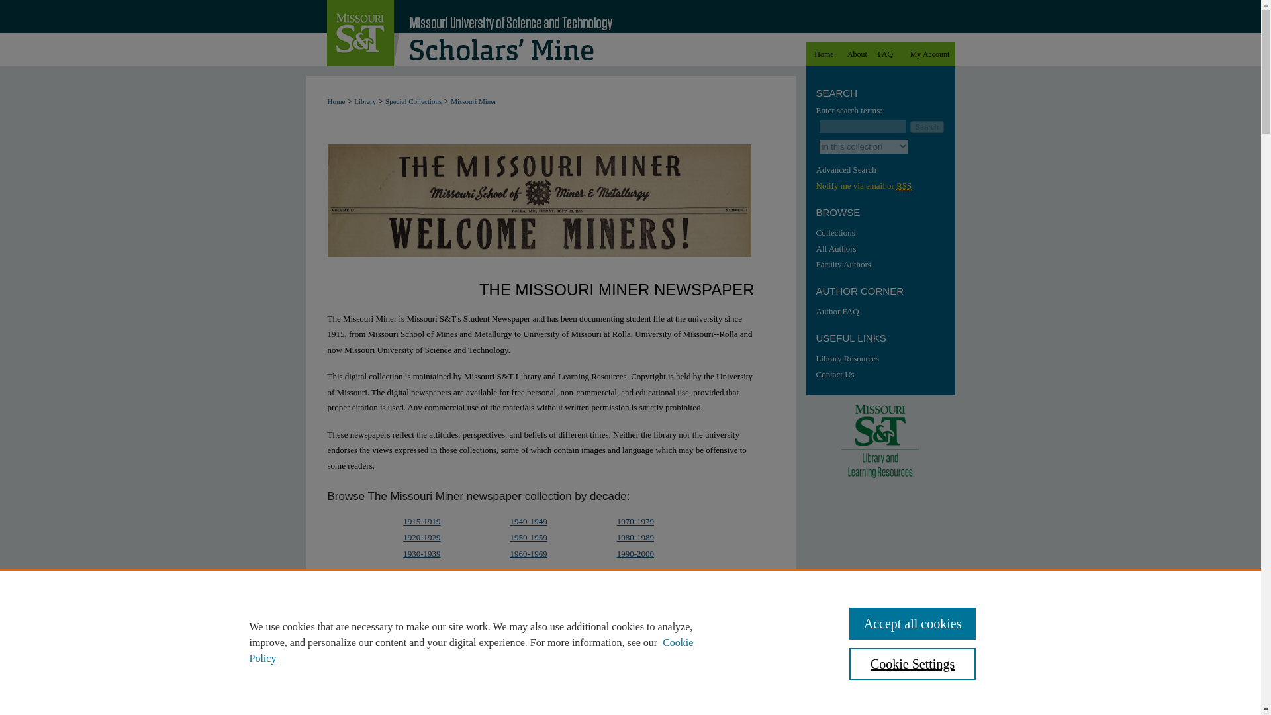 Image resolution: width=1271 pixels, height=715 pixels. What do you see at coordinates (551, 33) in the screenshot?
I see `Scholars' Mine` at bounding box center [551, 33].